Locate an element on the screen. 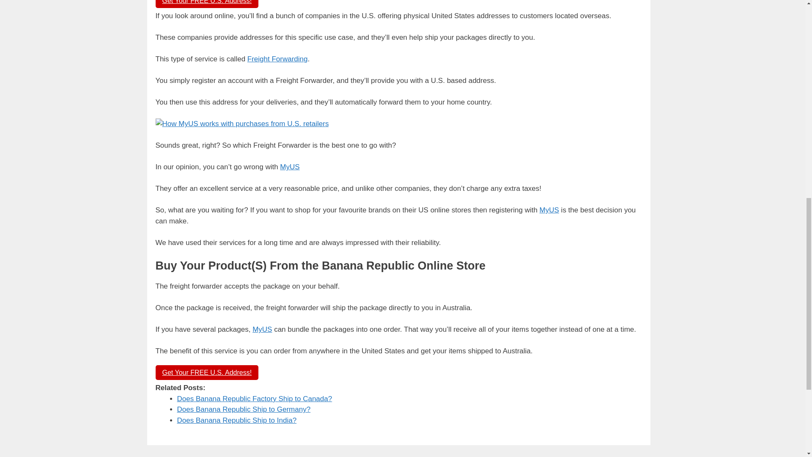 This screenshot has width=812, height=457. Freight Forwarding is located at coordinates (277, 59).